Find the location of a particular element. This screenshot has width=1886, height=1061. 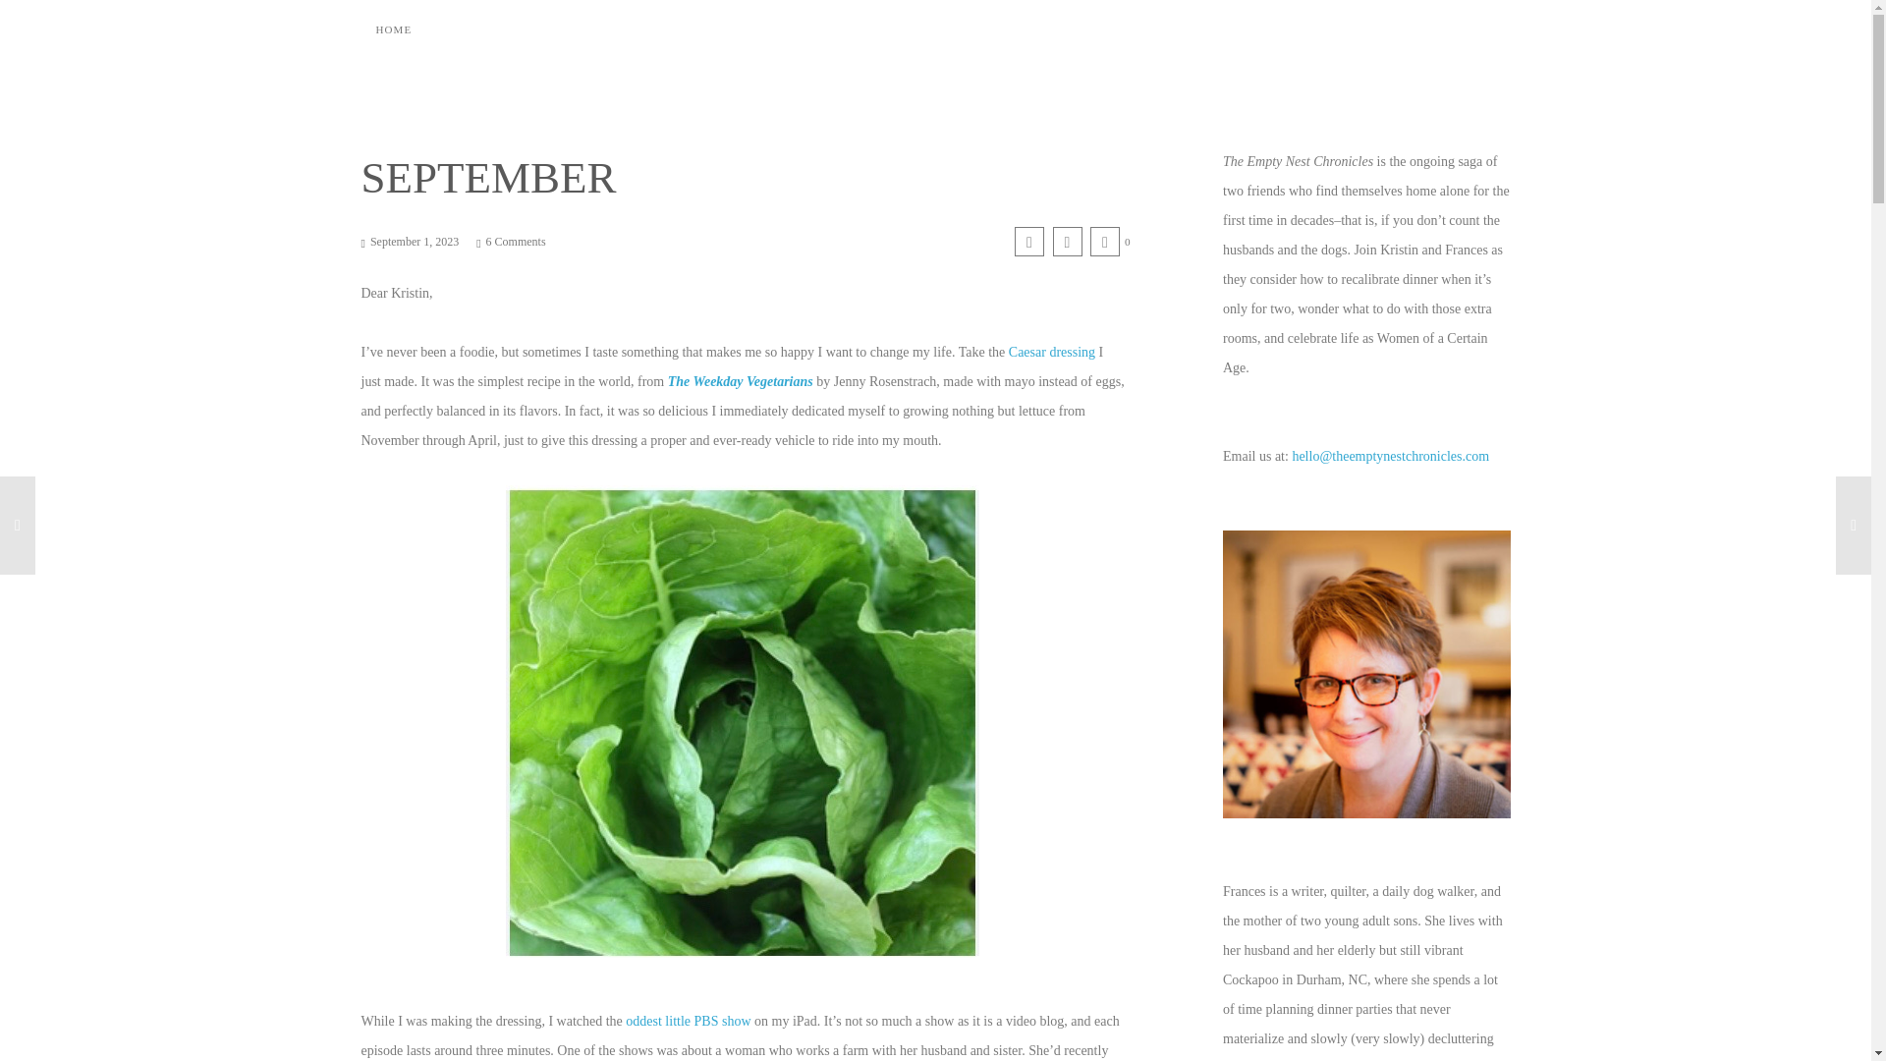

The Weekday Vegetarians is located at coordinates (740, 381).